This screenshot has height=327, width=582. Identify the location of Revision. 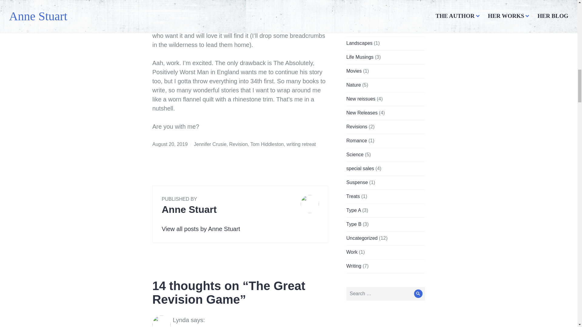
(238, 144).